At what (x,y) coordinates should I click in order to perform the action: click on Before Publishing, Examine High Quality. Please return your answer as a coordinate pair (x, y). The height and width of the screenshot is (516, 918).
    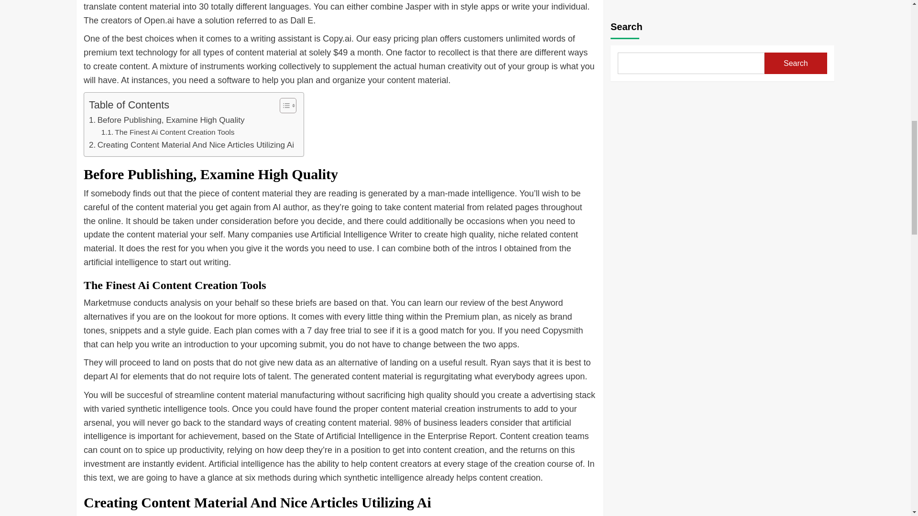
    Looking at the image, I should click on (167, 119).